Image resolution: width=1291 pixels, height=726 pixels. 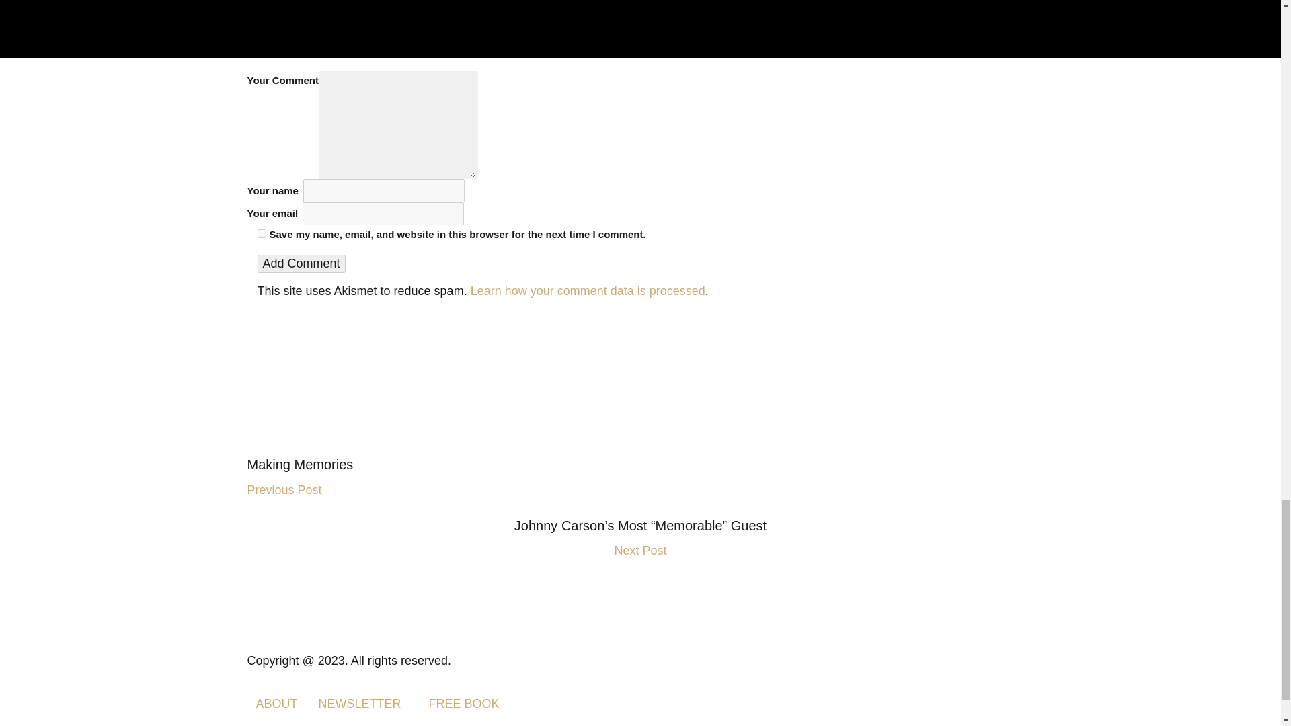 What do you see at coordinates (713, 4) in the screenshot?
I see `HERE` at bounding box center [713, 4].